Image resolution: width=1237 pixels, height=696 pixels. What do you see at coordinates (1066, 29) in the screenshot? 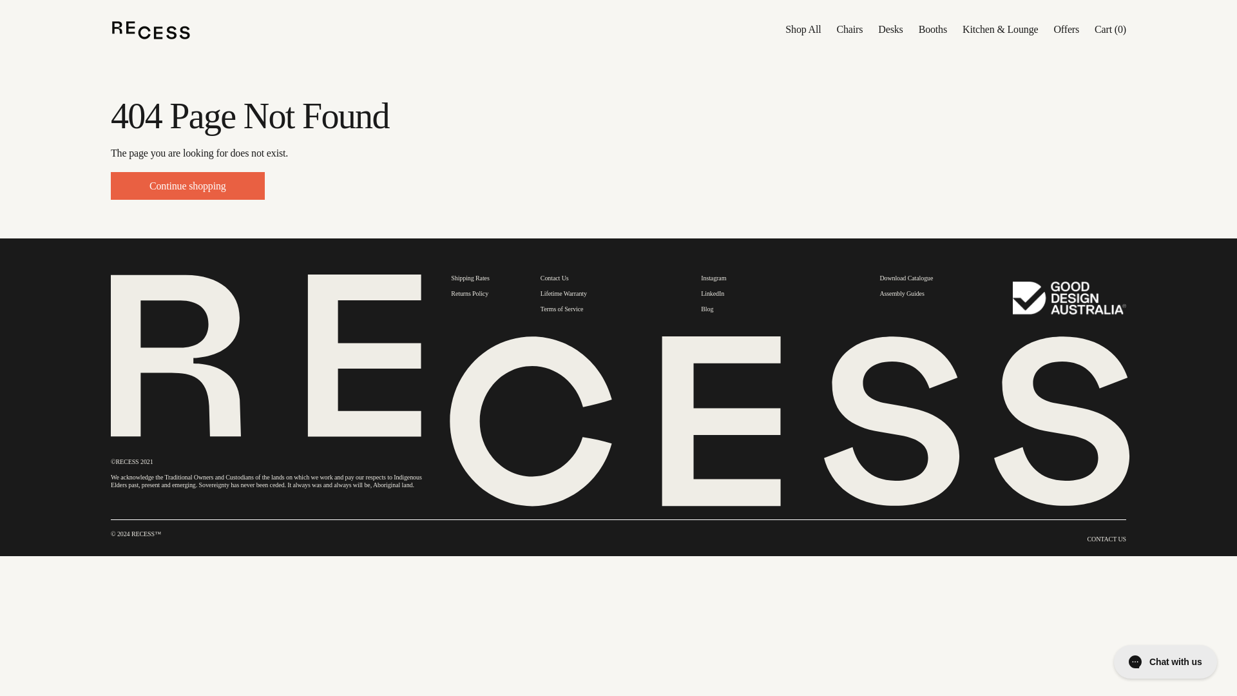
I see `Offers` at bounding box center [1066, 29].